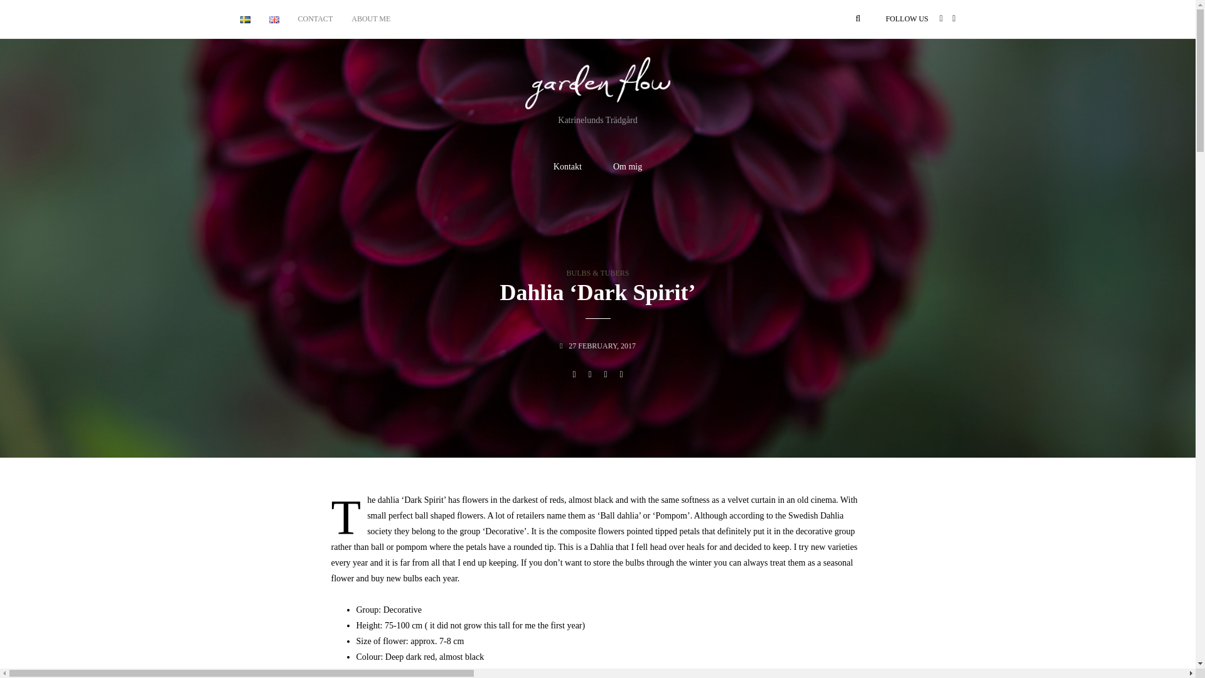  What do you see at coordinates (590, 374) in the screenshot?
I see `Tweet this` at bounding box center [590, 374].